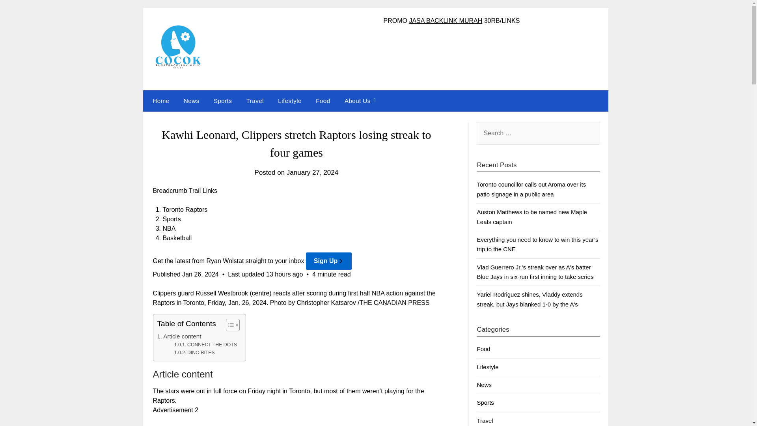  I want to click on Lifestyle, so click(290, 101).